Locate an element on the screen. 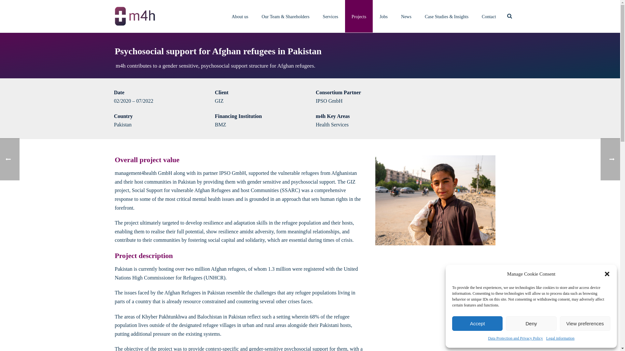 The height and width of the screenshot is (351, 625). Data Protection and Privacy Policy is located at coordinates (516, 339).